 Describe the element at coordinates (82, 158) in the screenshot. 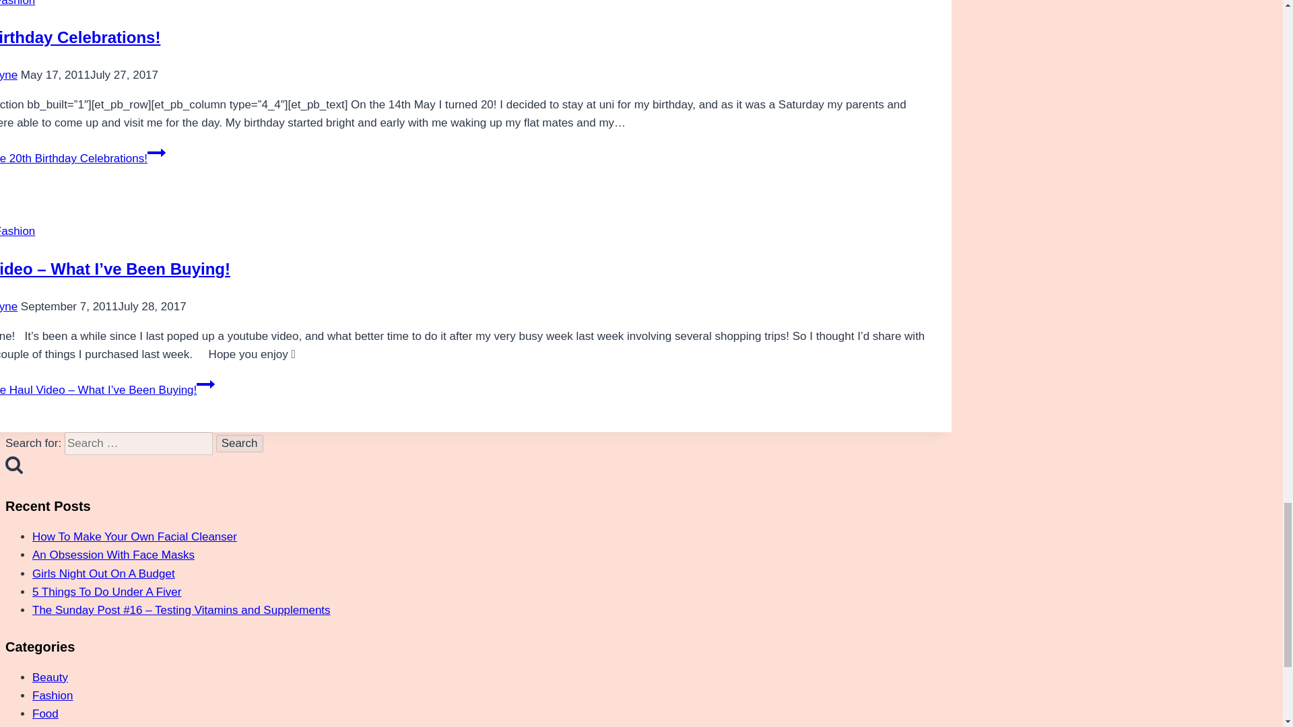

I see `Read More 20th Birthday Celebrations!` at that location.